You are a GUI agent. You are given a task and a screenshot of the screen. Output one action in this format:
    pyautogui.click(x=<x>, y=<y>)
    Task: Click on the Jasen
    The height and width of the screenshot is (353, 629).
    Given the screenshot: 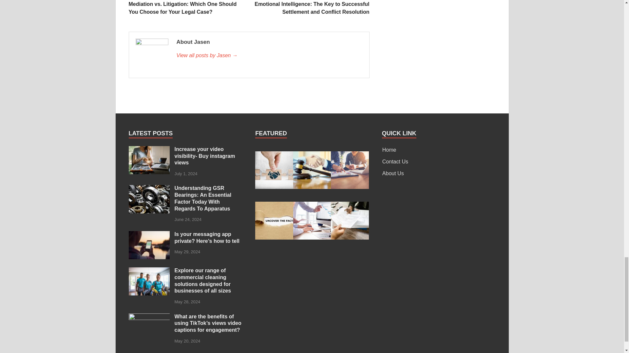 What is the action you would take?
    pyautogui.click(x=269, y=56)
    